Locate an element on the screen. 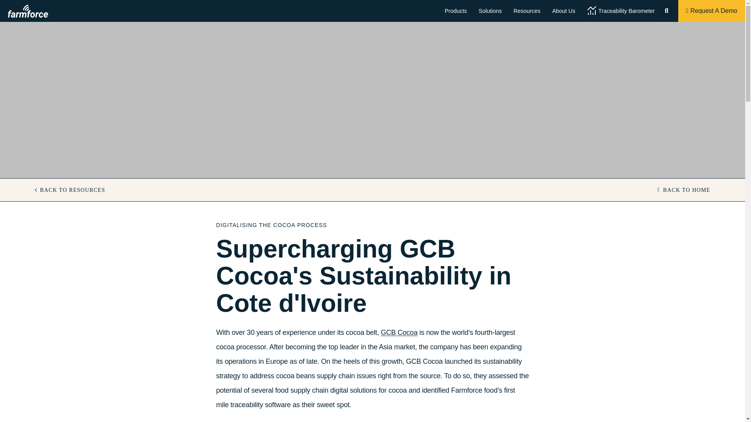 The width and height of the screenshot is (751, 422). Traceability Barometer is located at coordinates (620, 11).